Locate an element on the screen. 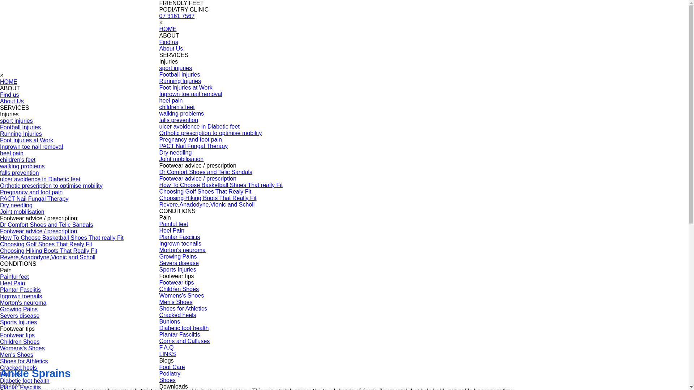 The width and height of the screenshot is (694, 390). Cracked heels is located at coordinates (177, 315).